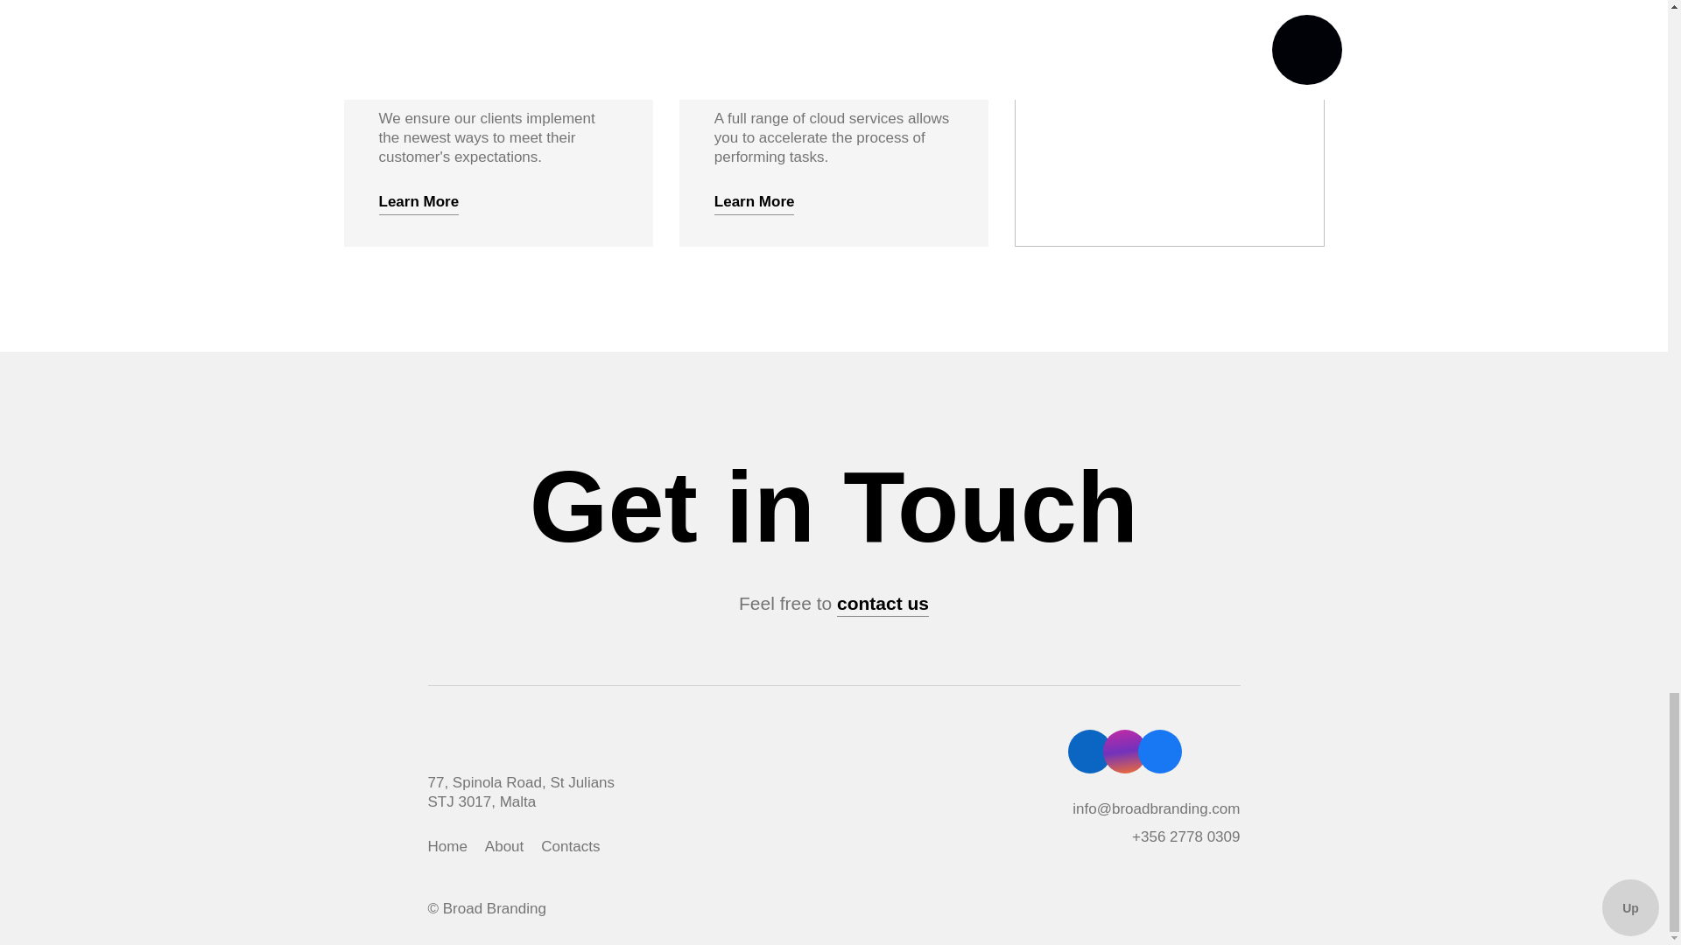 The height and width of the screenshot is (945, 1681). I want to click on About, so click(504, 847).